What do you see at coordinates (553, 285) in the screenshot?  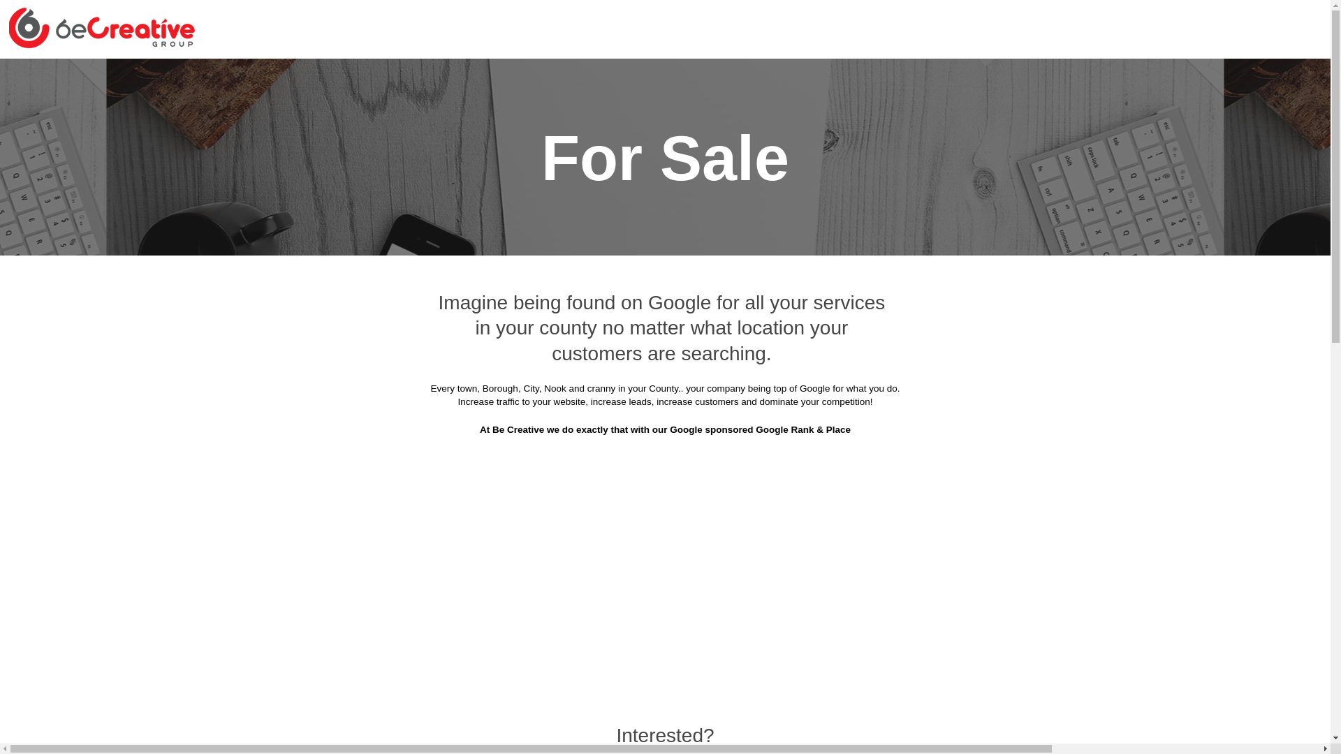 I see `Aggregate Suppliers Falmouth Cornwall` at bounding box center [553, 285].